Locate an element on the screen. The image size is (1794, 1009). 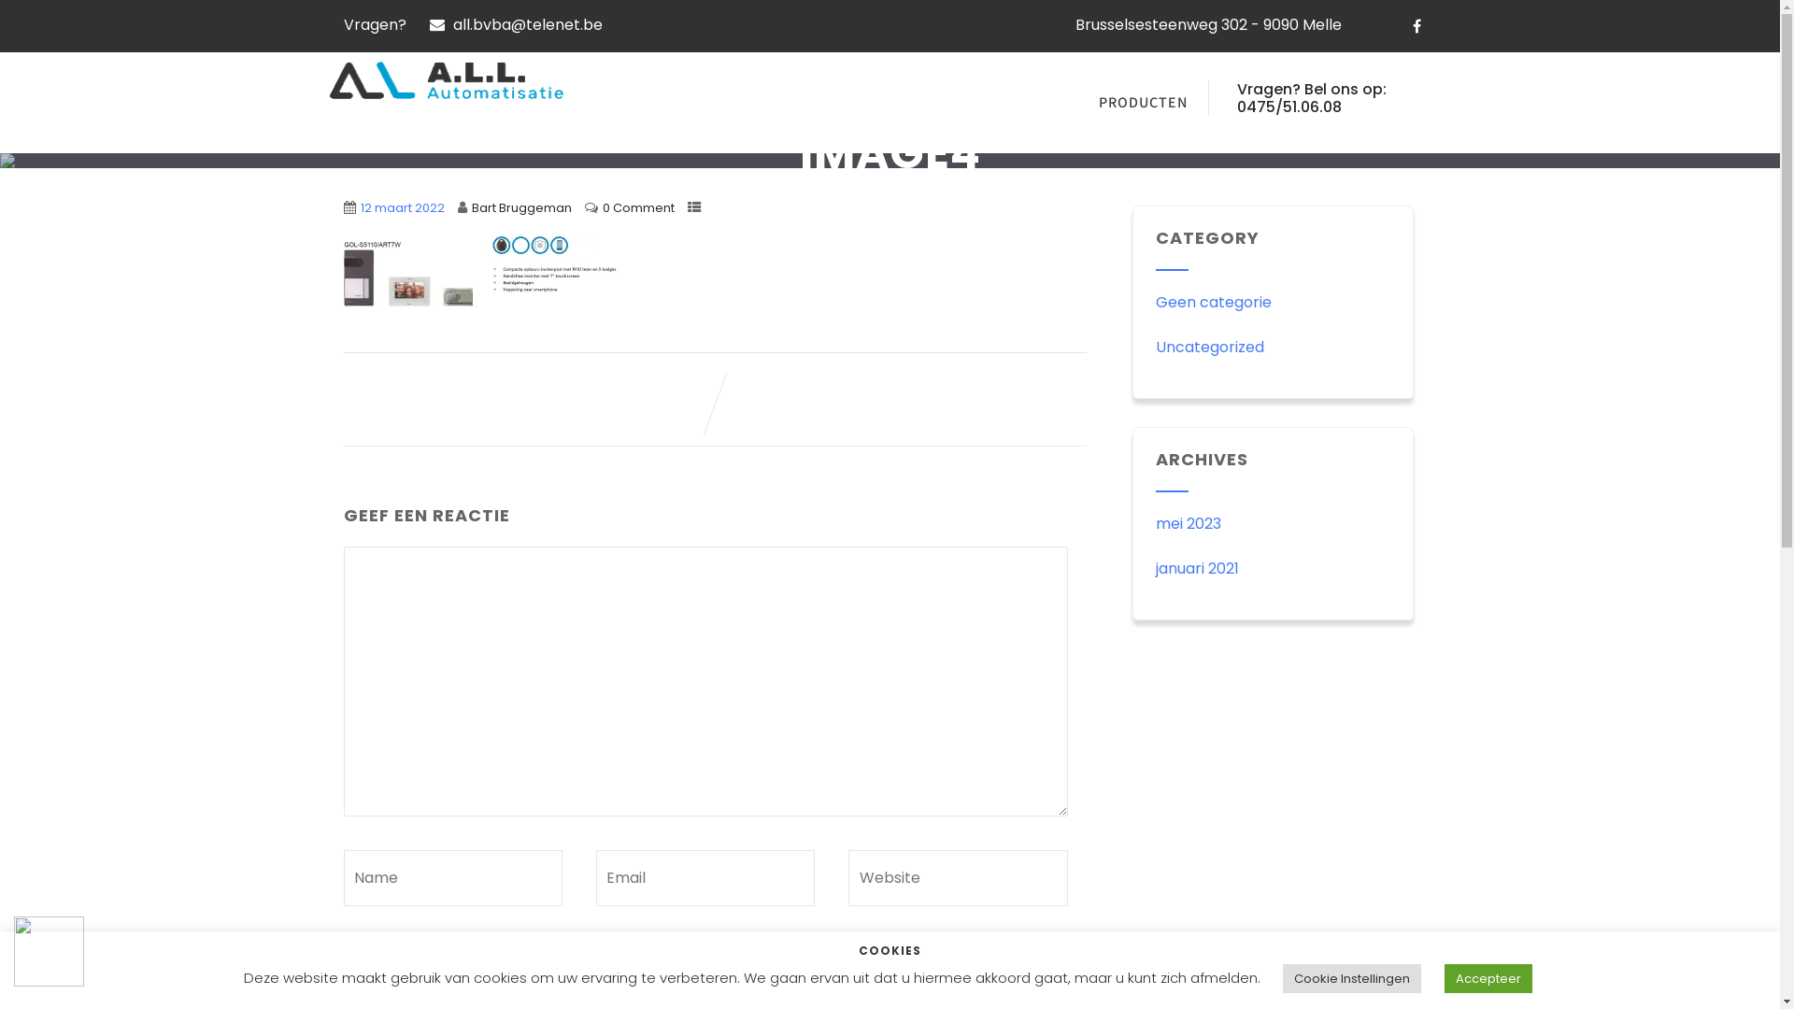
0 Comment is located at coordinates (637, 207).